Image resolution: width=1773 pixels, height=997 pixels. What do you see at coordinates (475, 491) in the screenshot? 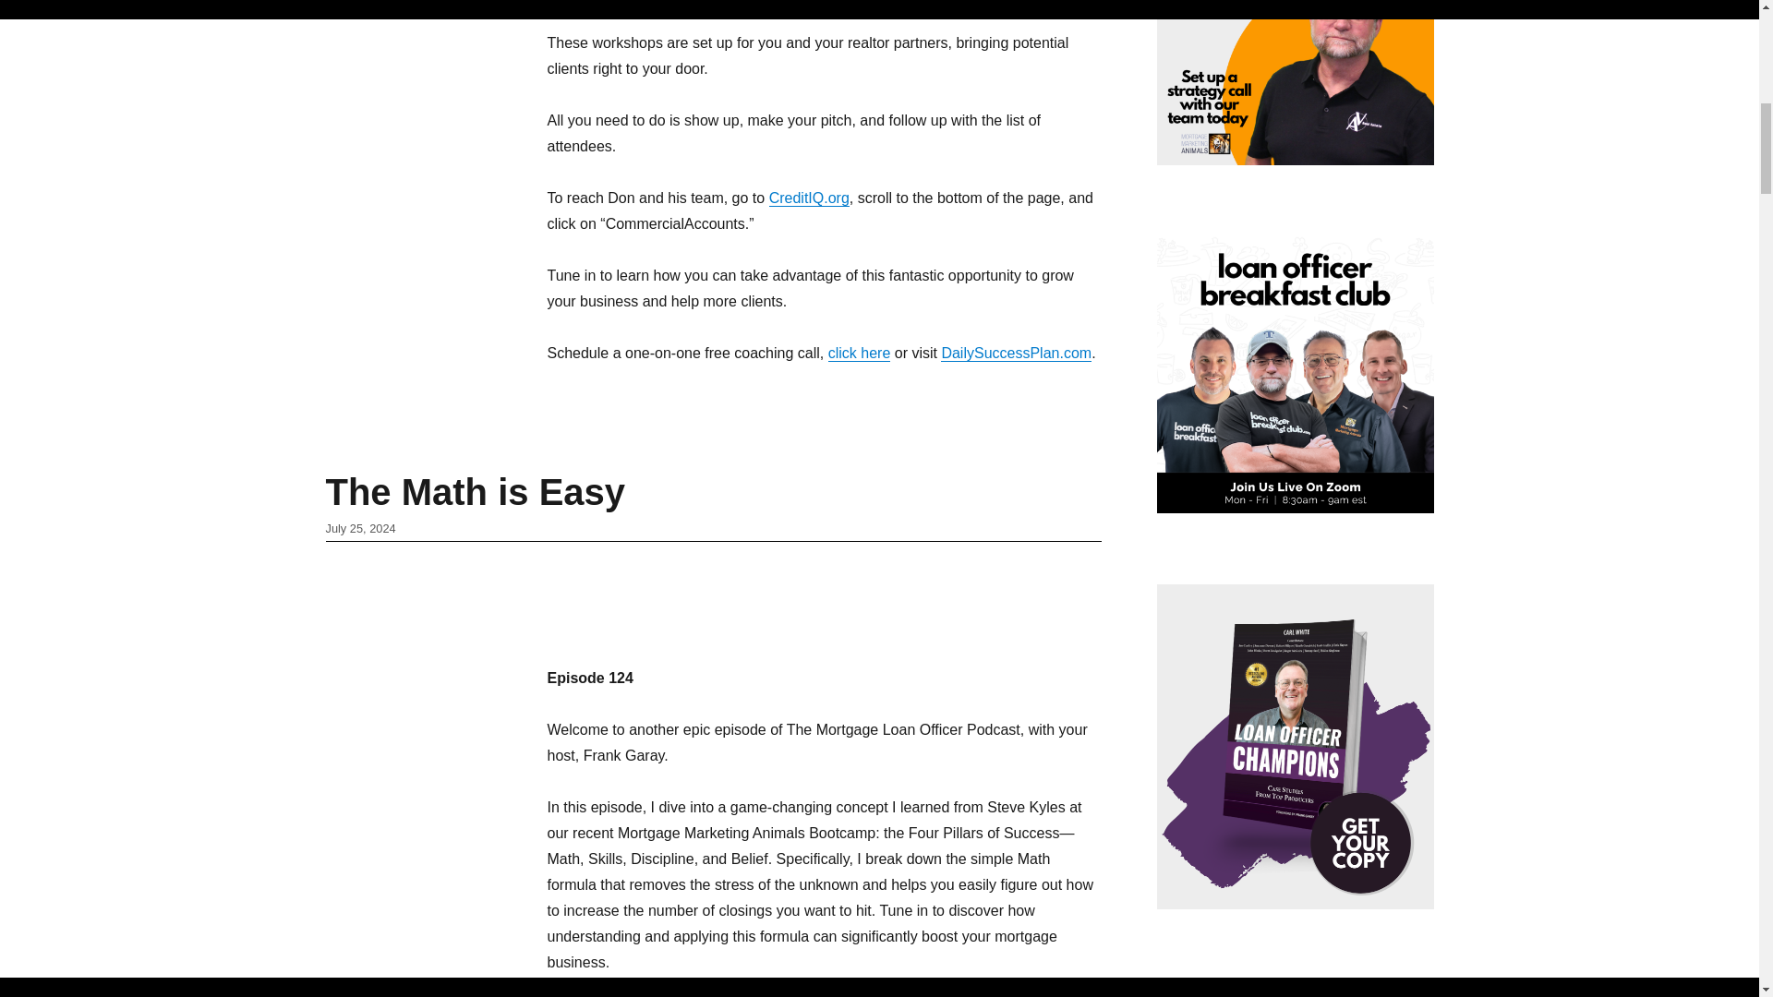
I see `The Math is Easy` at bounding box center [475, 491].